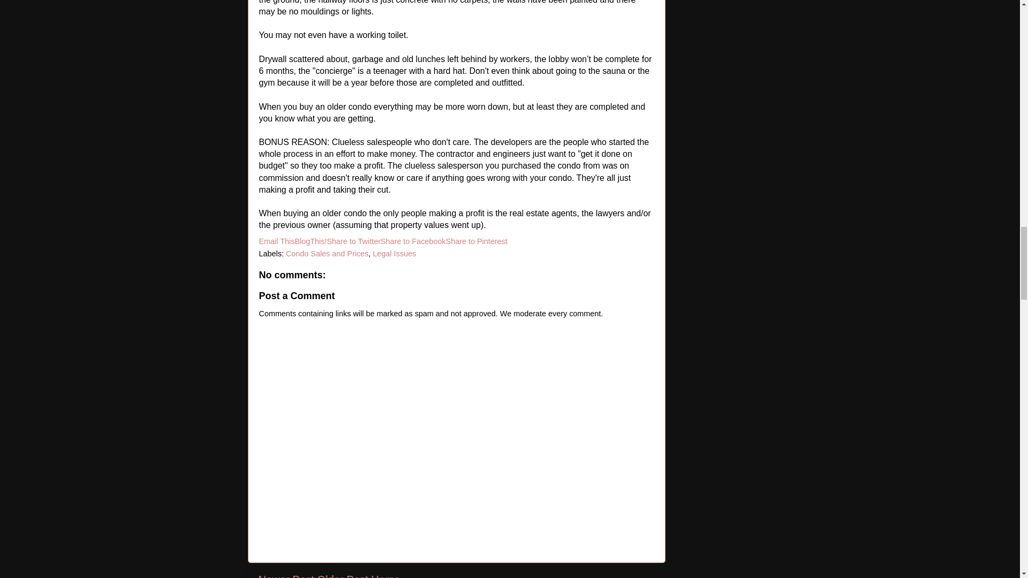 This screenshot has width=1028, height=578. I want to click on Older Post, so click(342, 576).